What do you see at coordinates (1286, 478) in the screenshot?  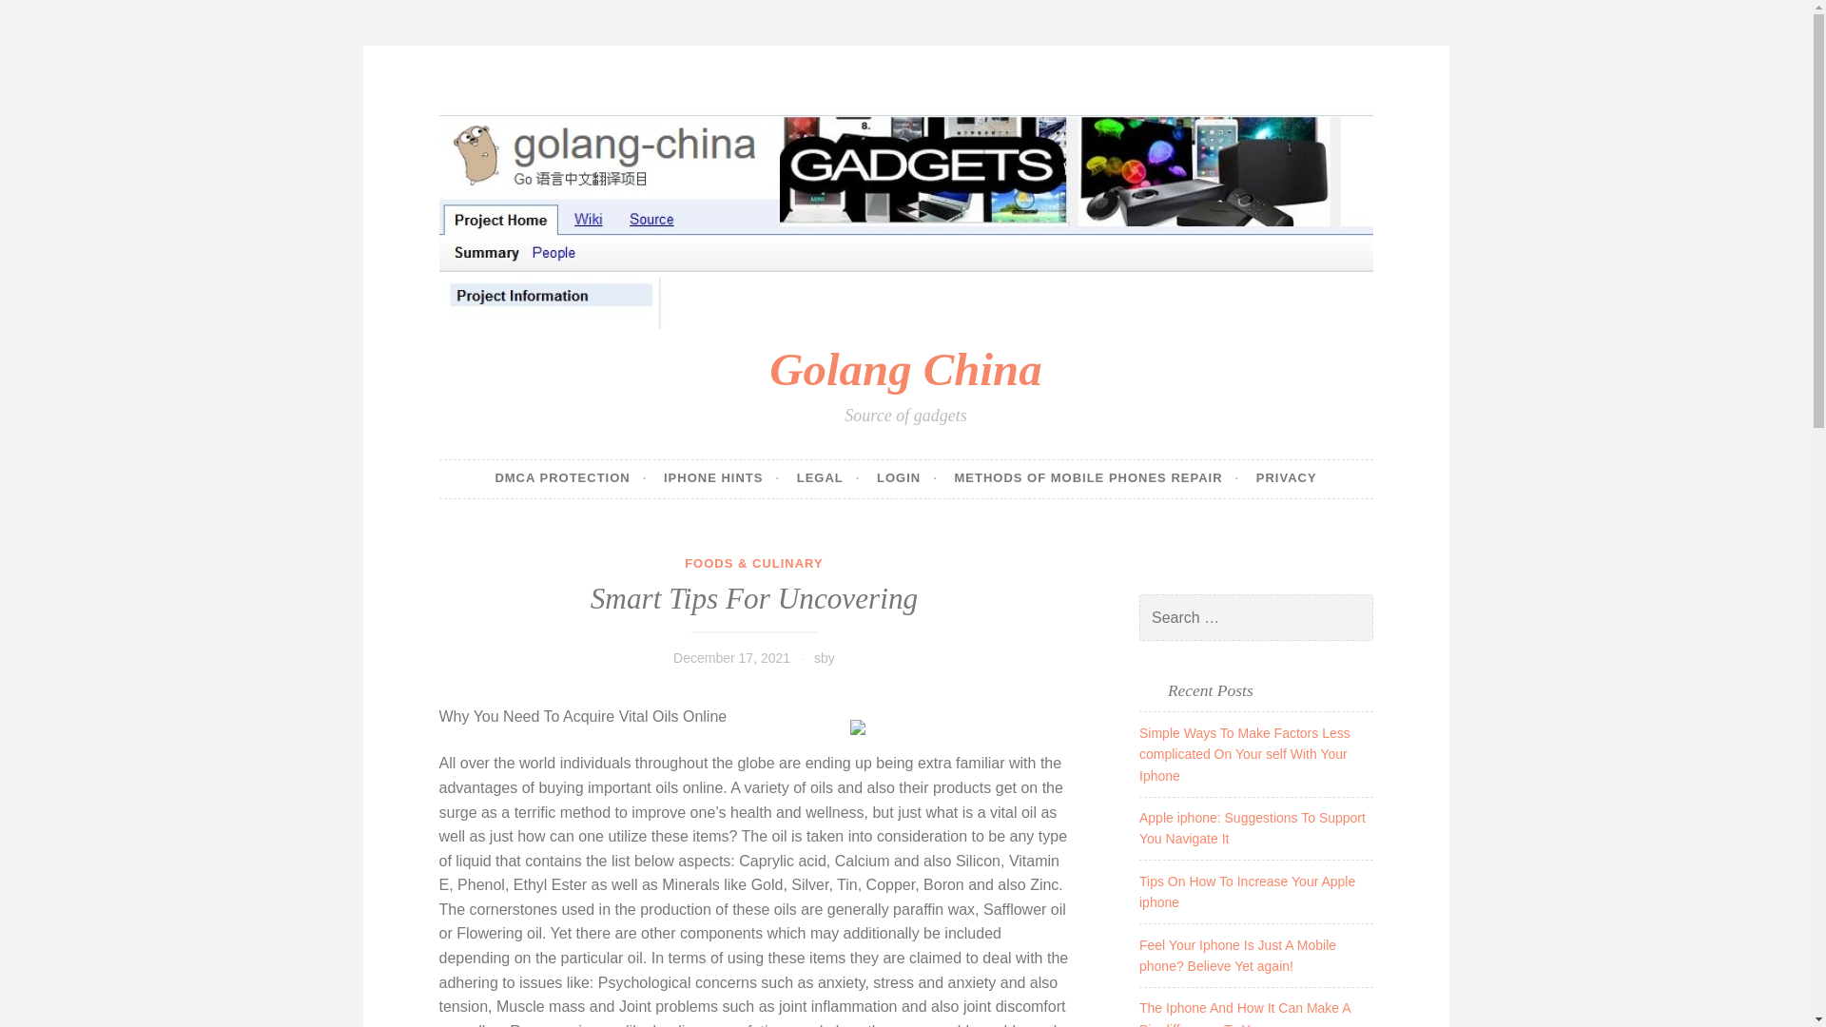 I see `PRIVACY` at bounding box center [1286, 478].